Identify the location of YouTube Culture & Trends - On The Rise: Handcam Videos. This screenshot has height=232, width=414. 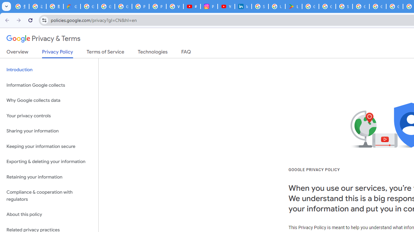
(226, 6).